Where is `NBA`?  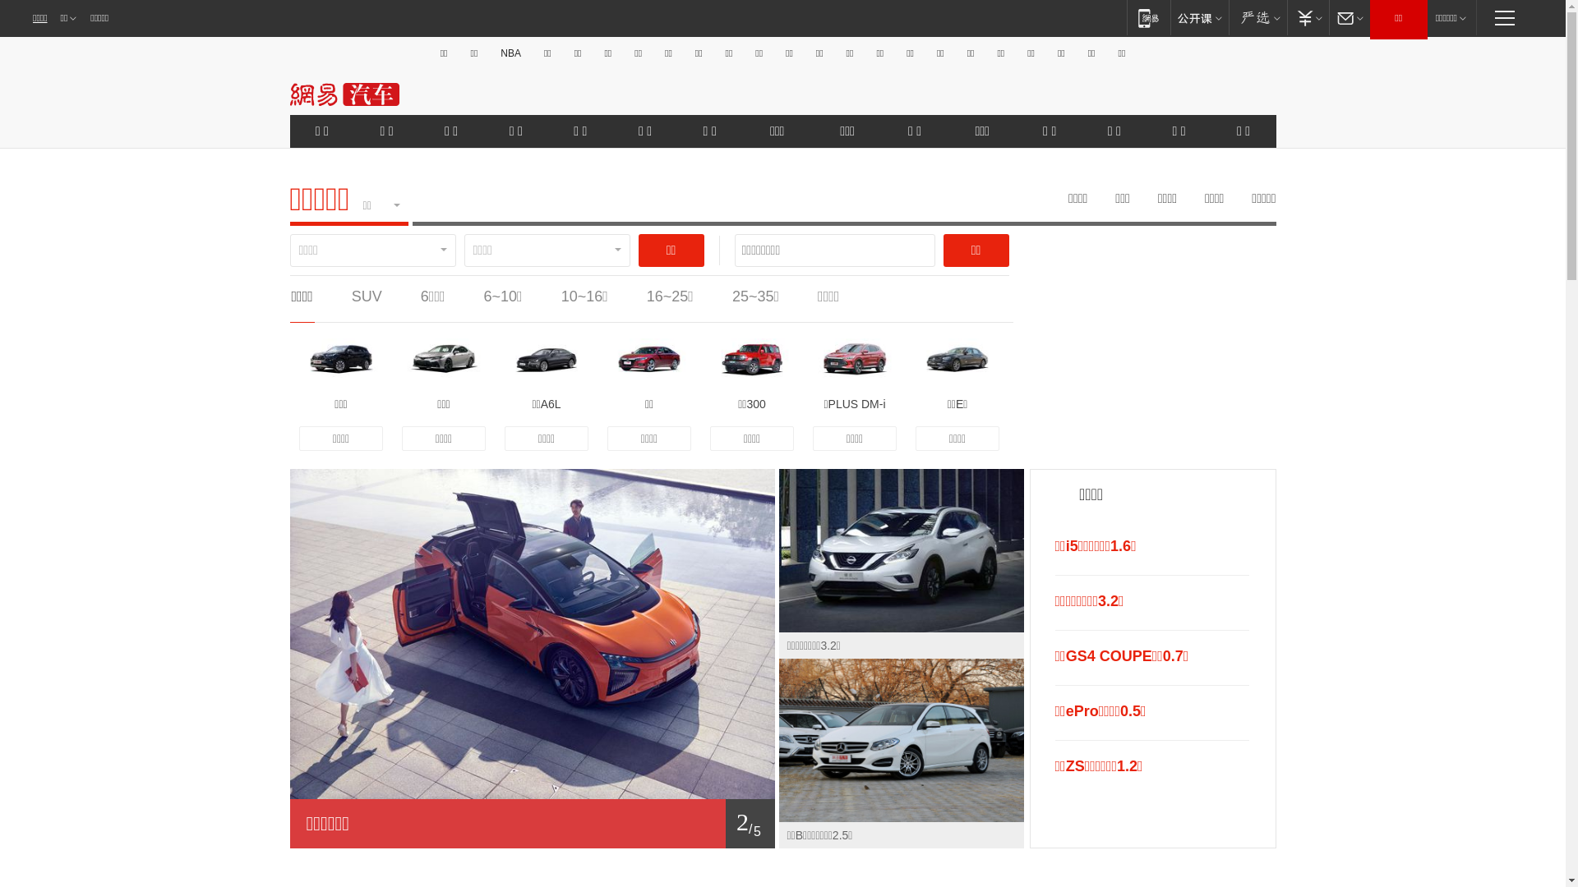 NBA is located at coordinates (511, 53).